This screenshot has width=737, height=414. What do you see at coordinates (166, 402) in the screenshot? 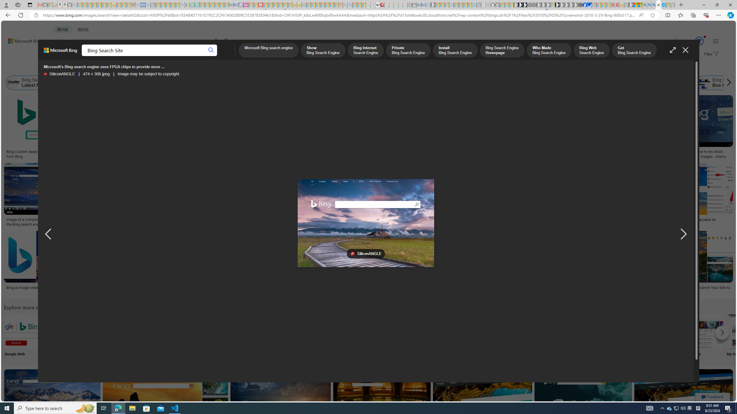
I see `Popular Now On Bing 12Save` at bounding box center [166, 402].